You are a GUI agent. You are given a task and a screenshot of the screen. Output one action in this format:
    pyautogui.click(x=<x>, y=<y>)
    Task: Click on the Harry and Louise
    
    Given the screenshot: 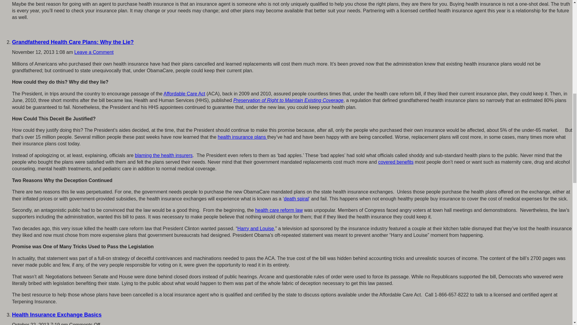 What is the action you would take?
    pyautogui.click(x=255, y=228)
    